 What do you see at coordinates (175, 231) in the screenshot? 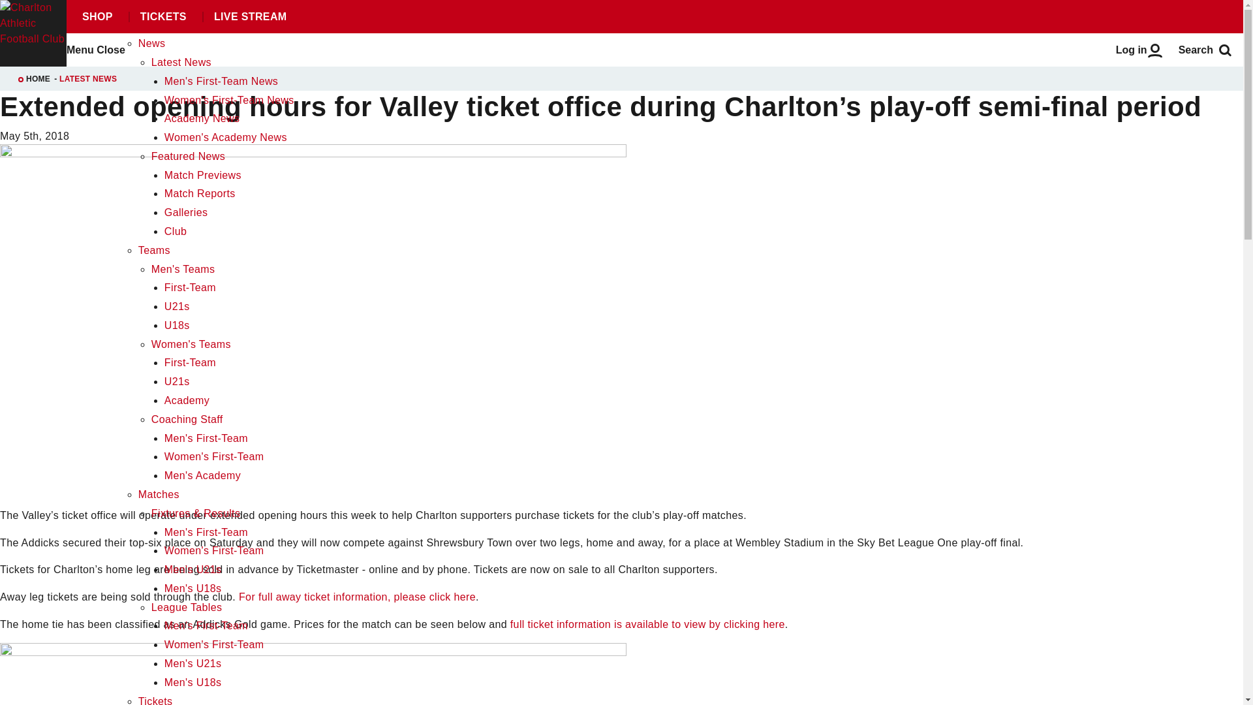
I see `Club` at bounding box center [175, 231].